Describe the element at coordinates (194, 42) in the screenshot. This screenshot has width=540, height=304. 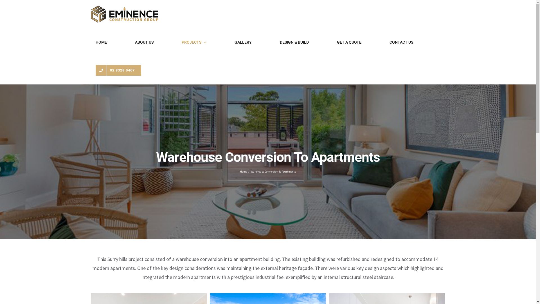
I see `PROJECTS` at that location.